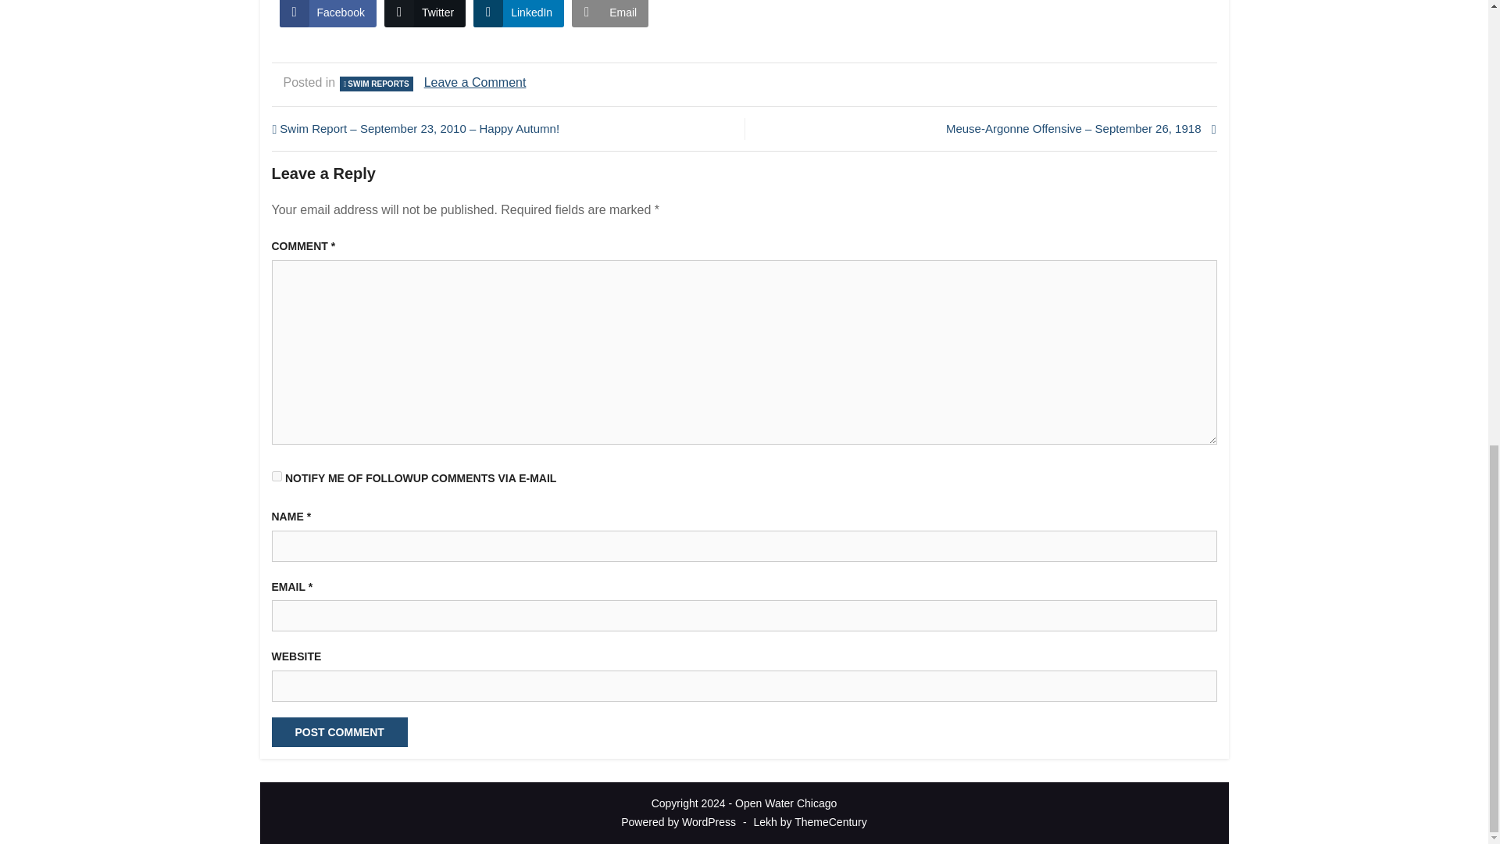 This screenshot has height=844, width=1500. Describe the element at coordinates (809, 822) in the screenshot. I see `Lekh by ThemeCentury` at that location.